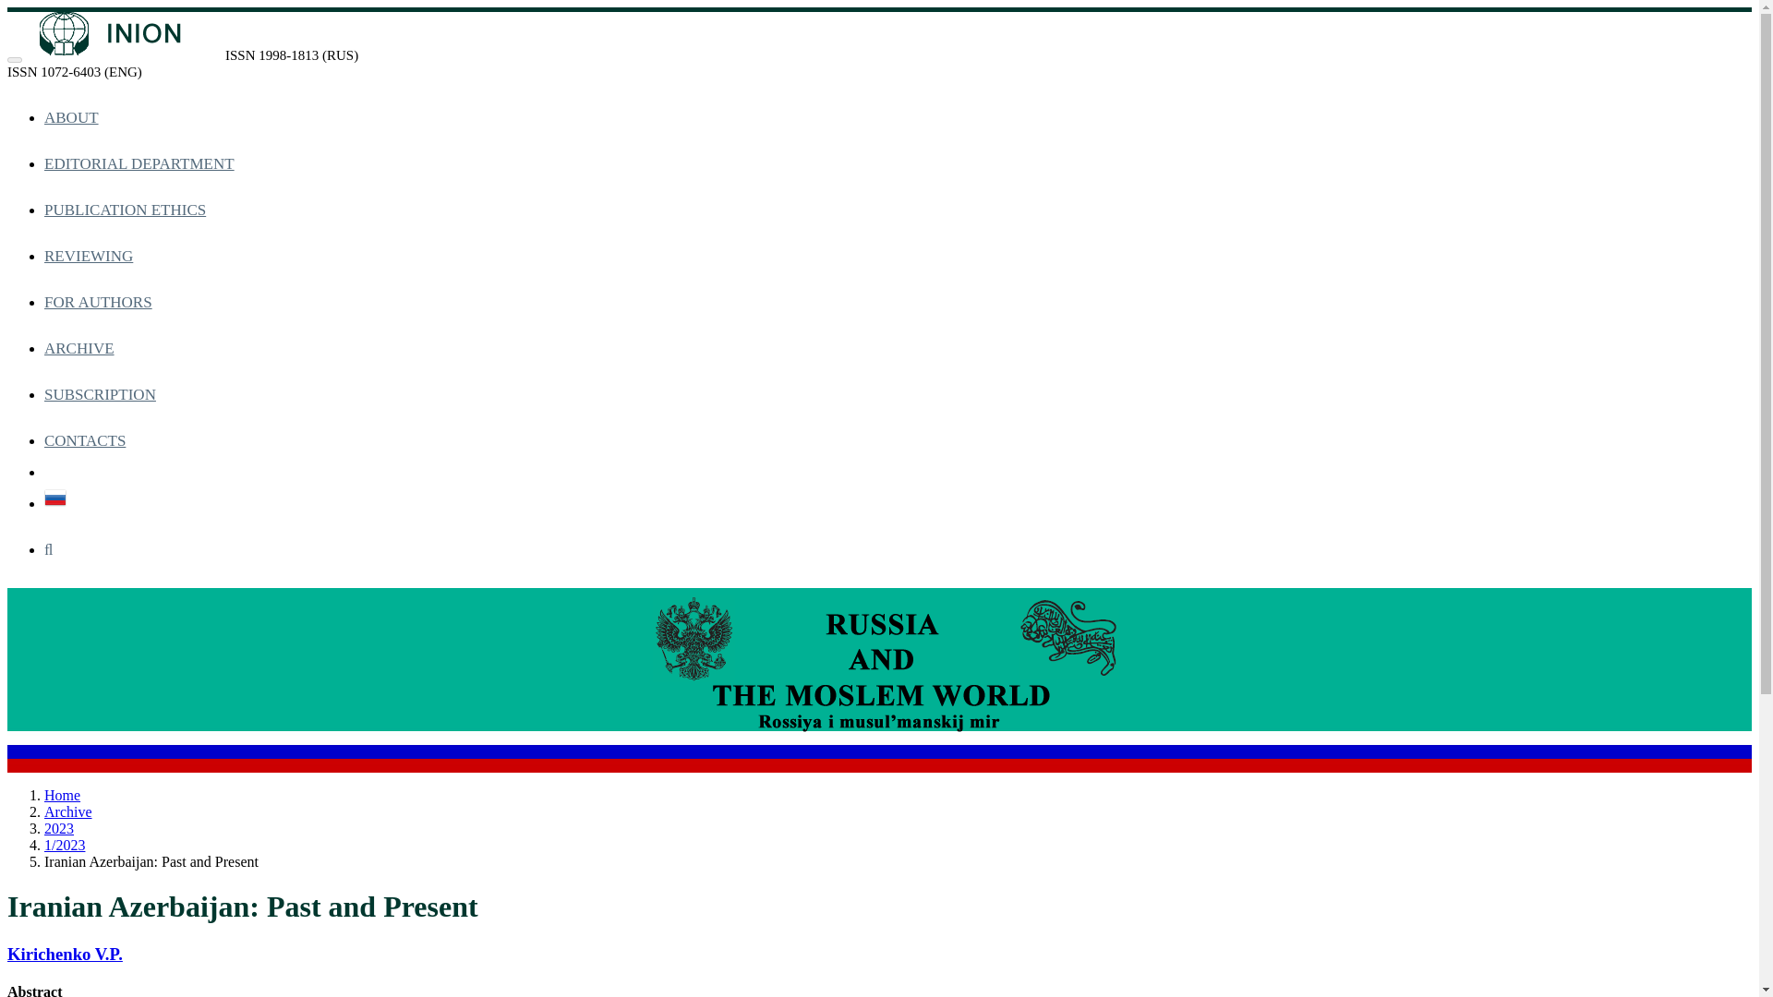  Describe the element at coordinates (98, 303) in the screenshot. I see `FOR AUTHORS` at that location.